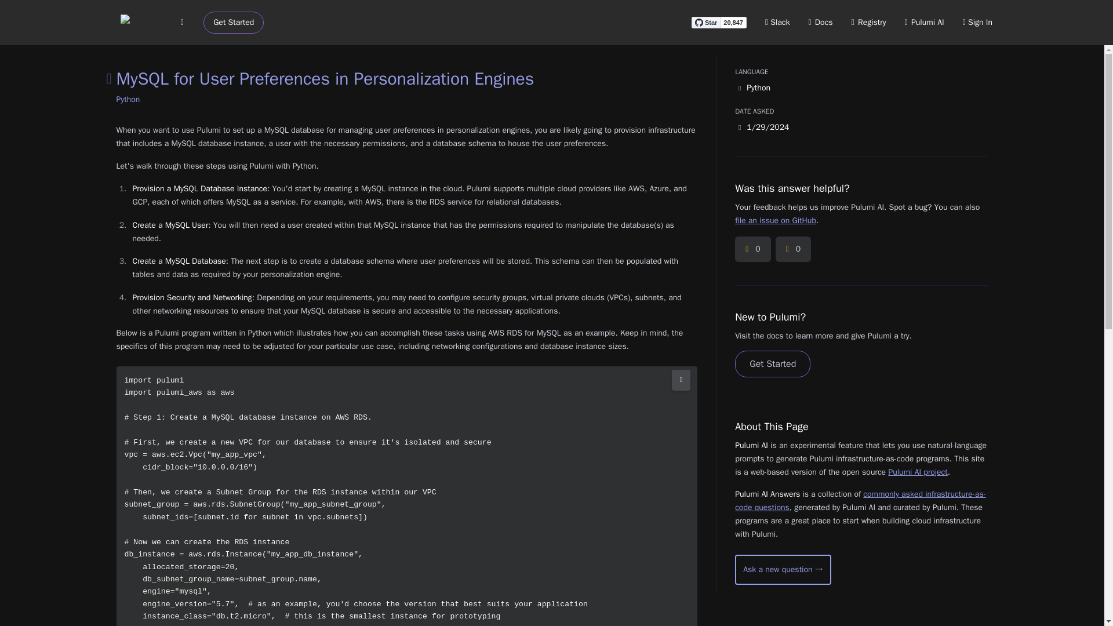 This screenshot has width=1113, height=626. I want to click on 0, so click(793, 249).